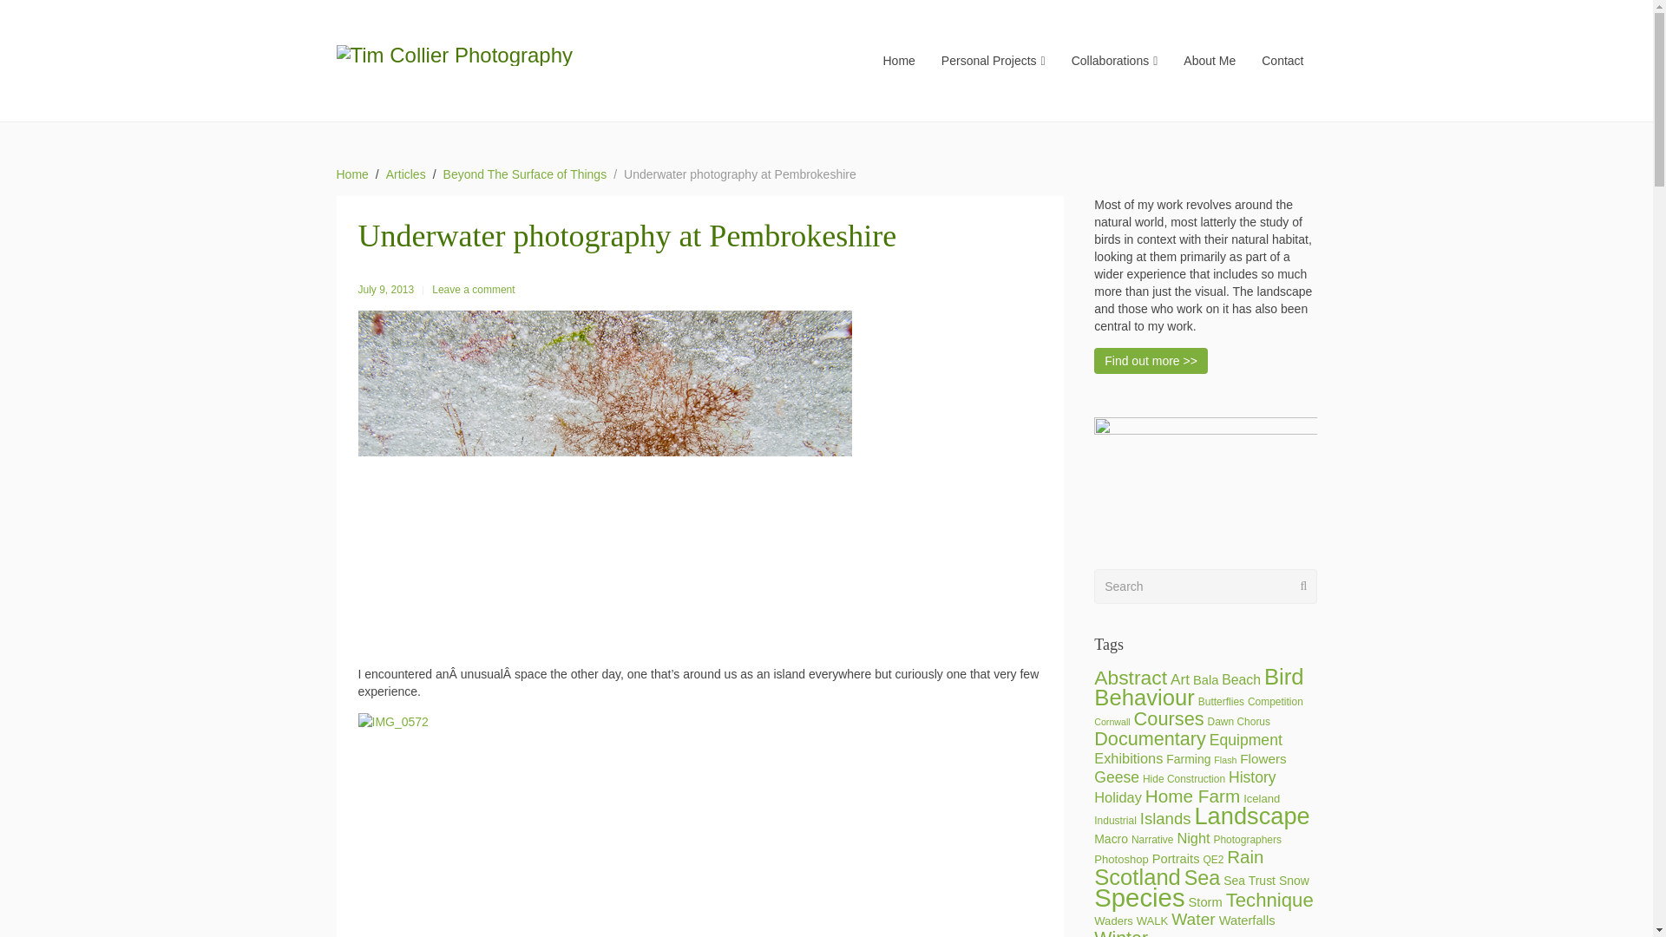 The height and width of the screenshot is (937, 1666). What do you see at coordinates (1114, 60) in the screenshot?
I see `Collaborations` at bounding box center [1114, 60].